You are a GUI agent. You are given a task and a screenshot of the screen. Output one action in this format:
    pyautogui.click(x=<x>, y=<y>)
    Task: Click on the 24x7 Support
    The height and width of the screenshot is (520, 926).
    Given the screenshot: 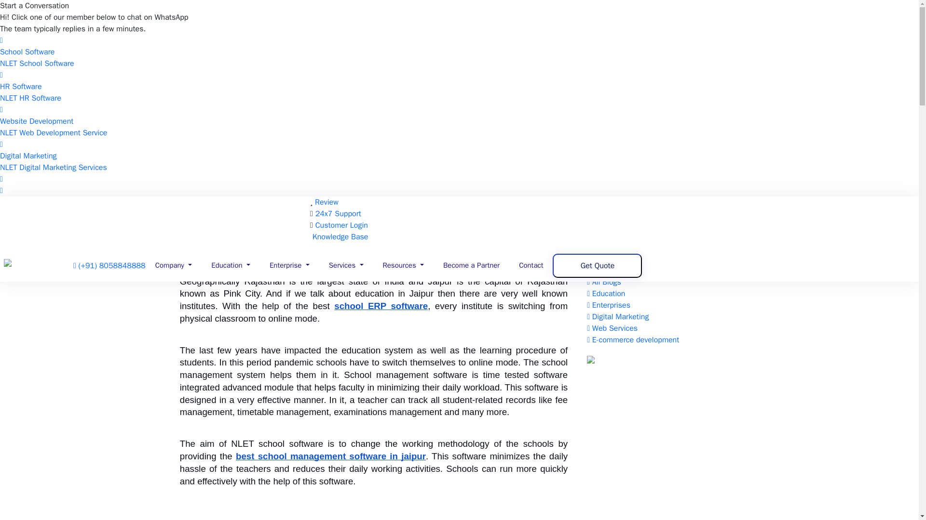 What is the action you would take?
    pyautogui.click(x=338, y=214)
    